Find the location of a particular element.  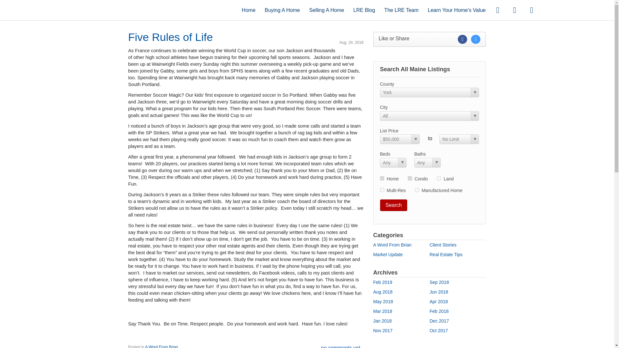

Market Update is located at coordinates (388, 255).